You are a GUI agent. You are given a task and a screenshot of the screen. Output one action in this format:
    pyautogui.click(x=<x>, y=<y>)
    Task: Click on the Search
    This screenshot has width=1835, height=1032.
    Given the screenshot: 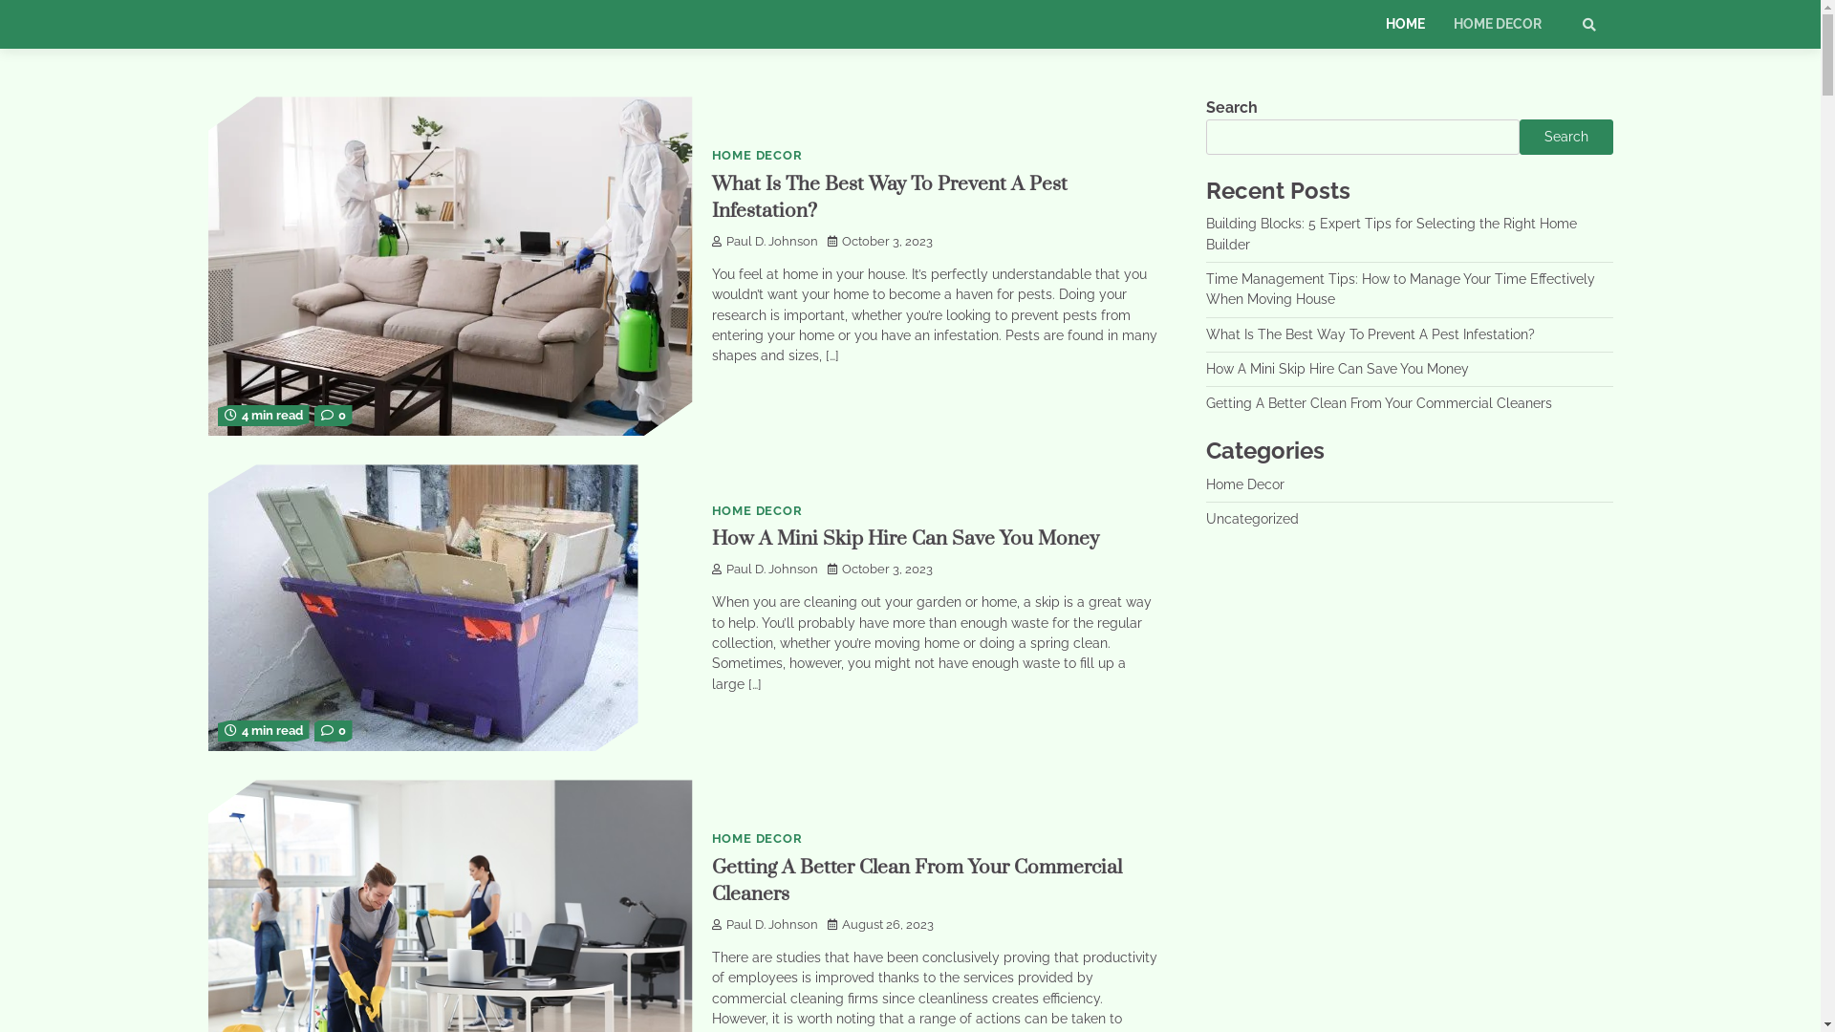 What is the action you would take?
    pyautogui.click(x=1589, y=25)
    